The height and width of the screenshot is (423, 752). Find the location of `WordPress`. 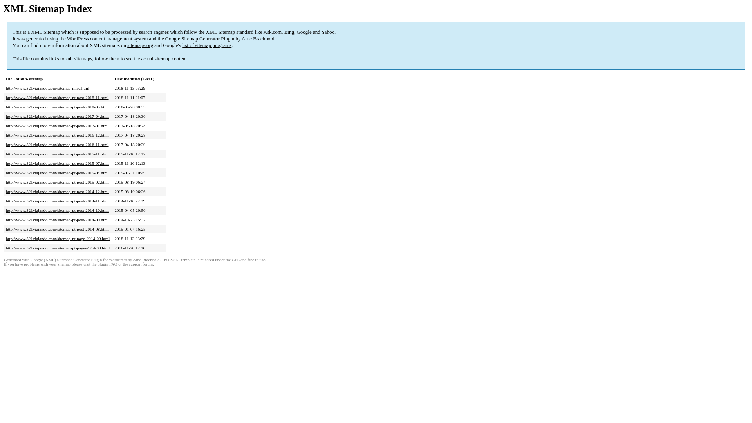

WordPress is located at coordinates (78, 38).